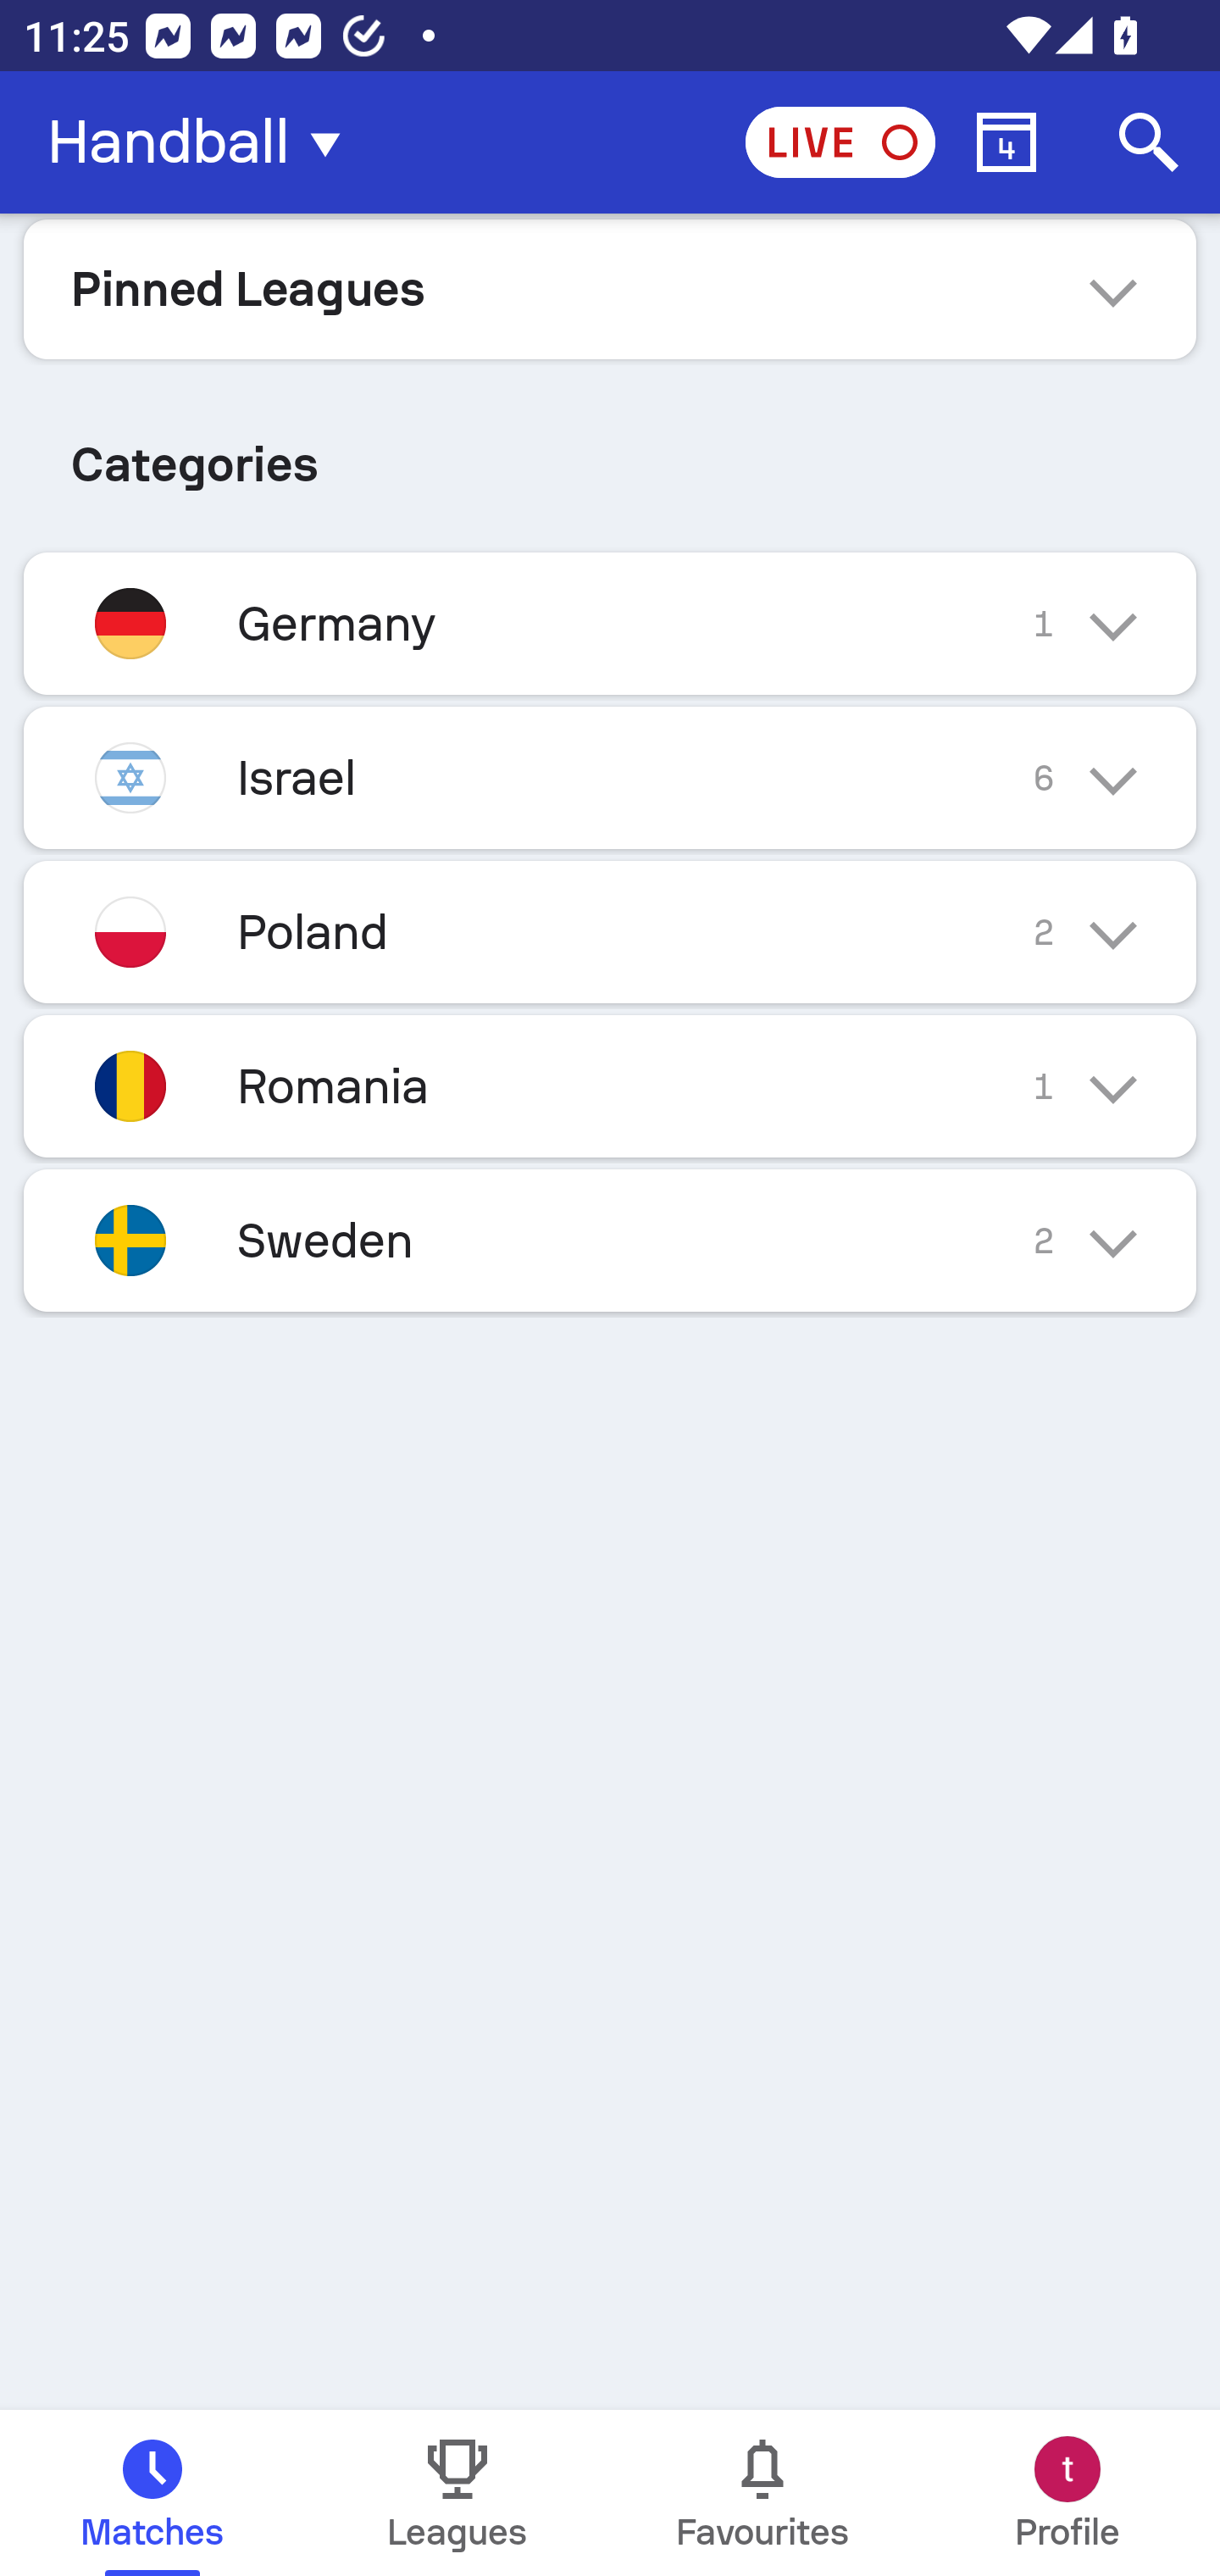  What do you see at coordinates (610, 1085) in the screenshot?
I see `Romania 1` at bounding box center [610, 1085].